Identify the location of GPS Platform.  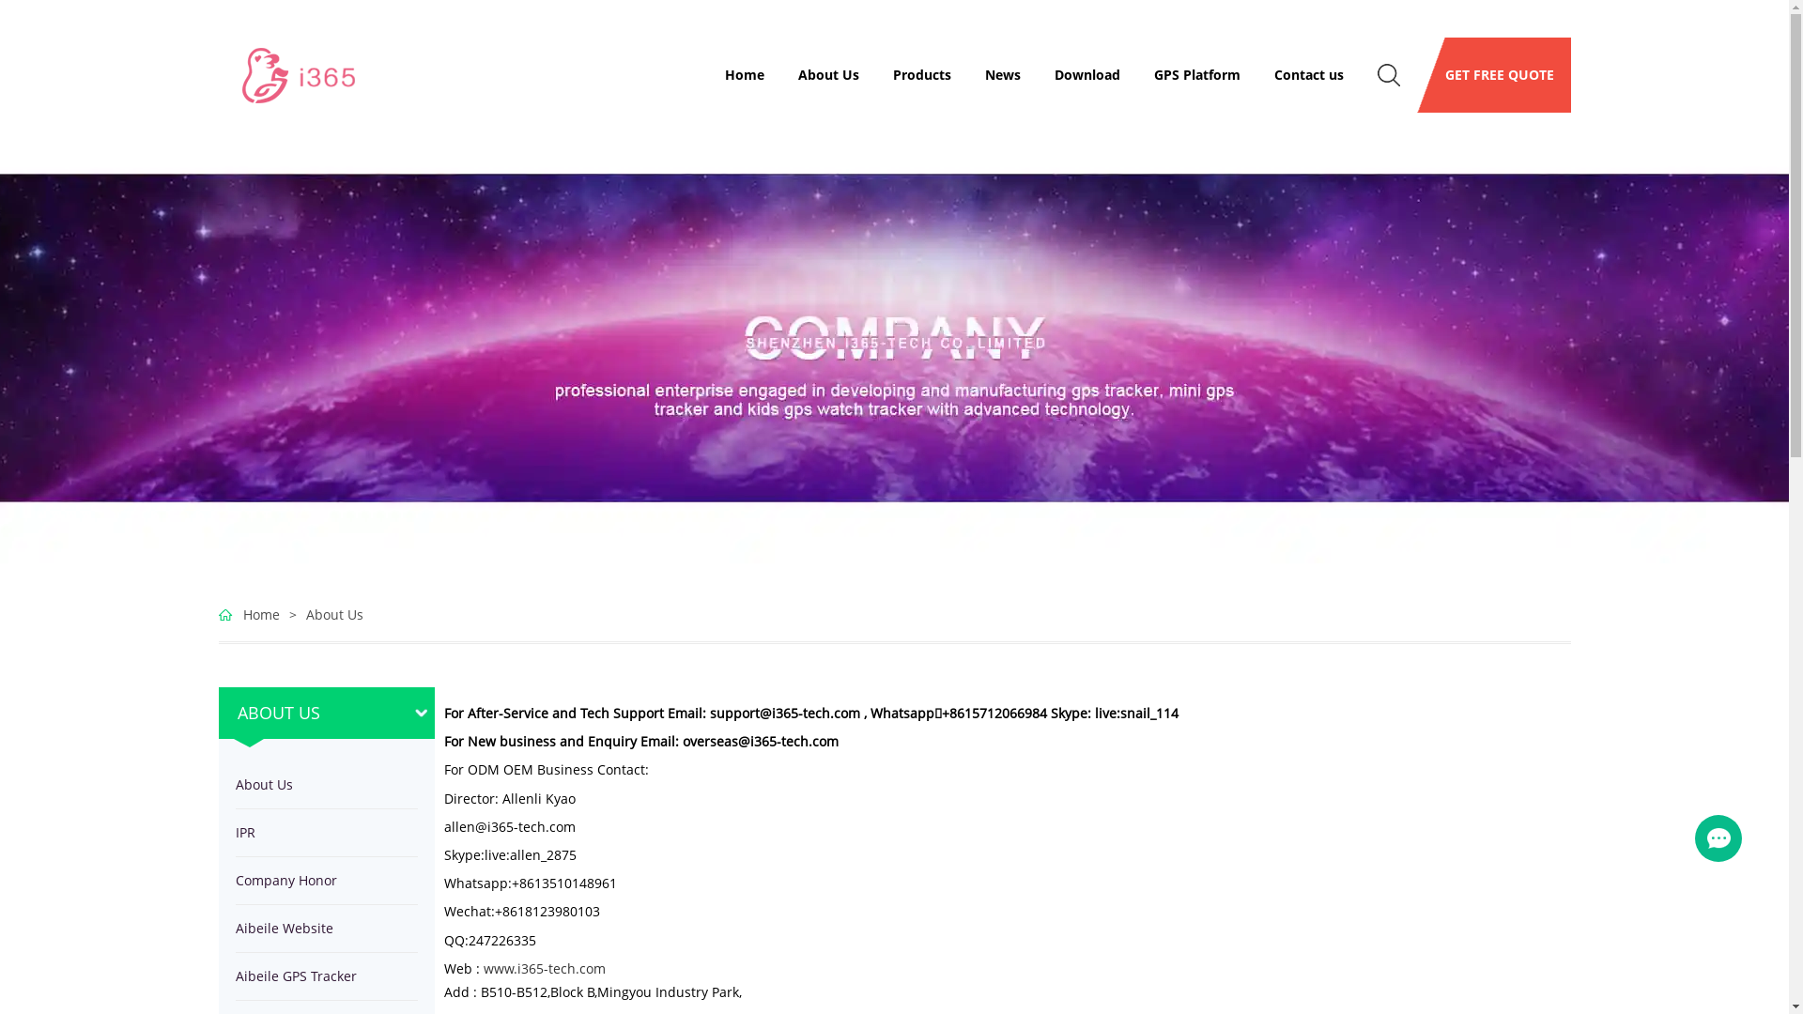
(1197, 75).